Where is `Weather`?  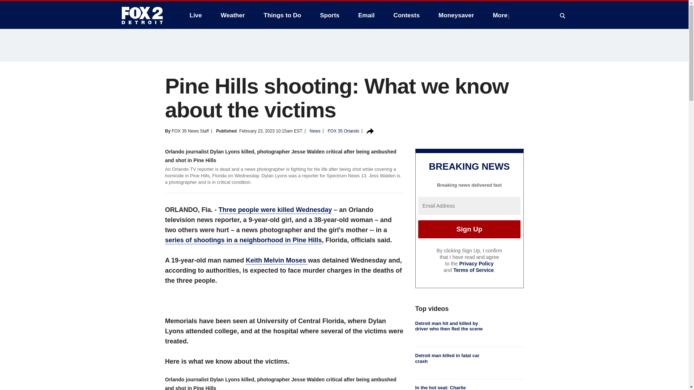 Weather is located at coordinates (233, 15).